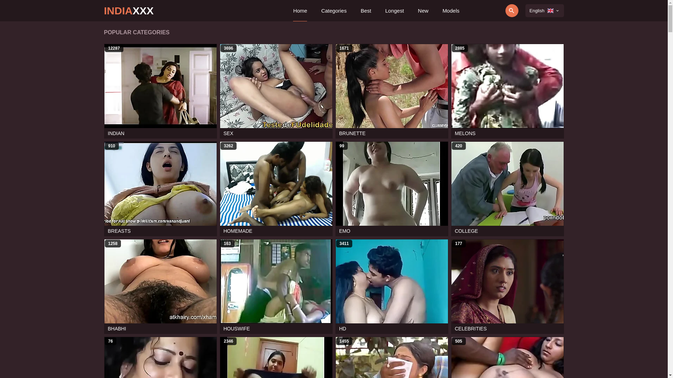 Image resolution: width=673 pixels, height=378 pixels. I want to click on INDIAXXX, so click(129, 10).